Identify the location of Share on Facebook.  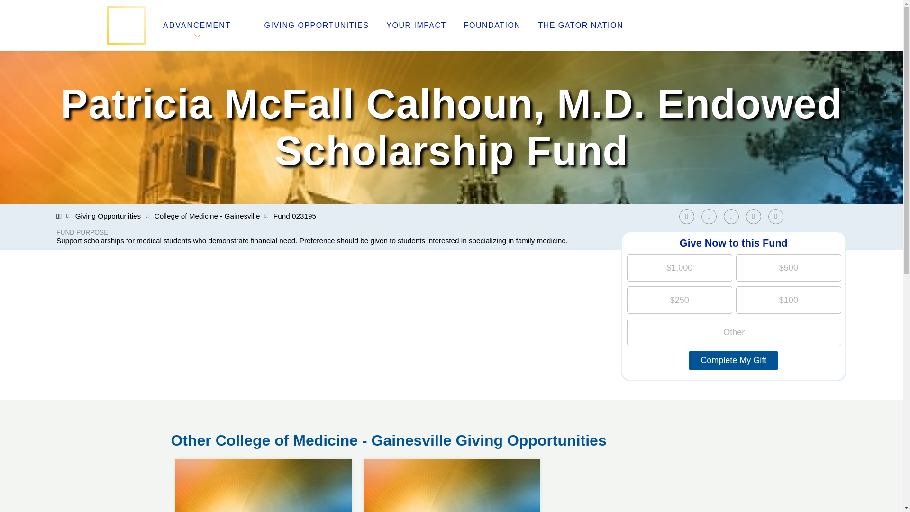
(264, 459).